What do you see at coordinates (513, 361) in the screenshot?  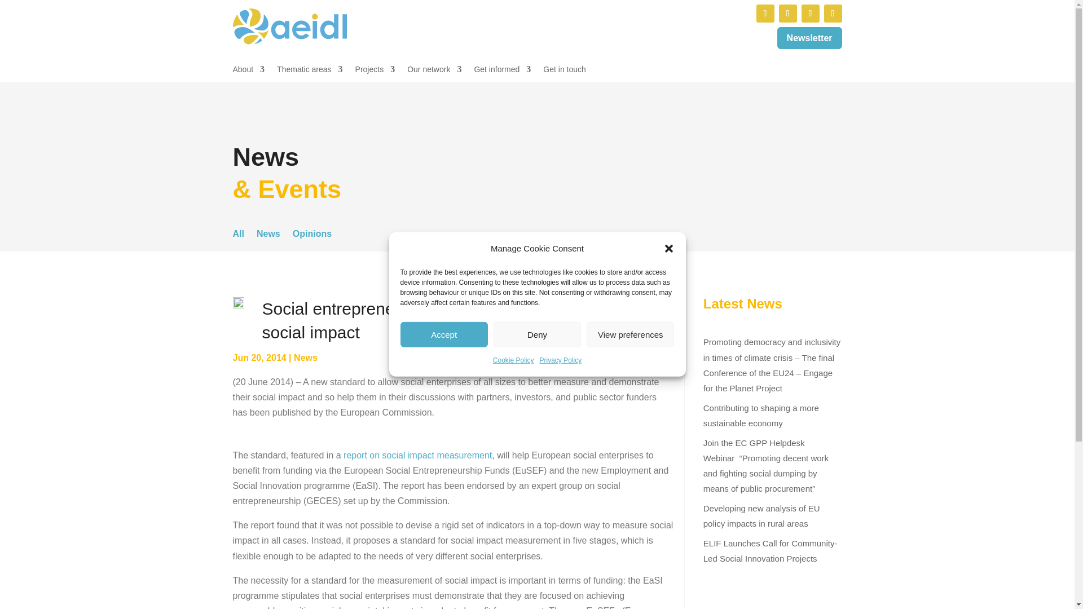 I see `Cookie Policy` at bounding box center [513, 361].